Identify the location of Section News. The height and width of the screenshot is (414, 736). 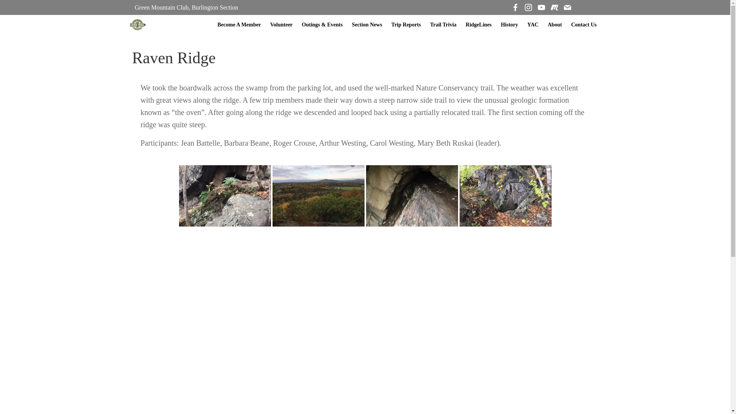
(366, 25).